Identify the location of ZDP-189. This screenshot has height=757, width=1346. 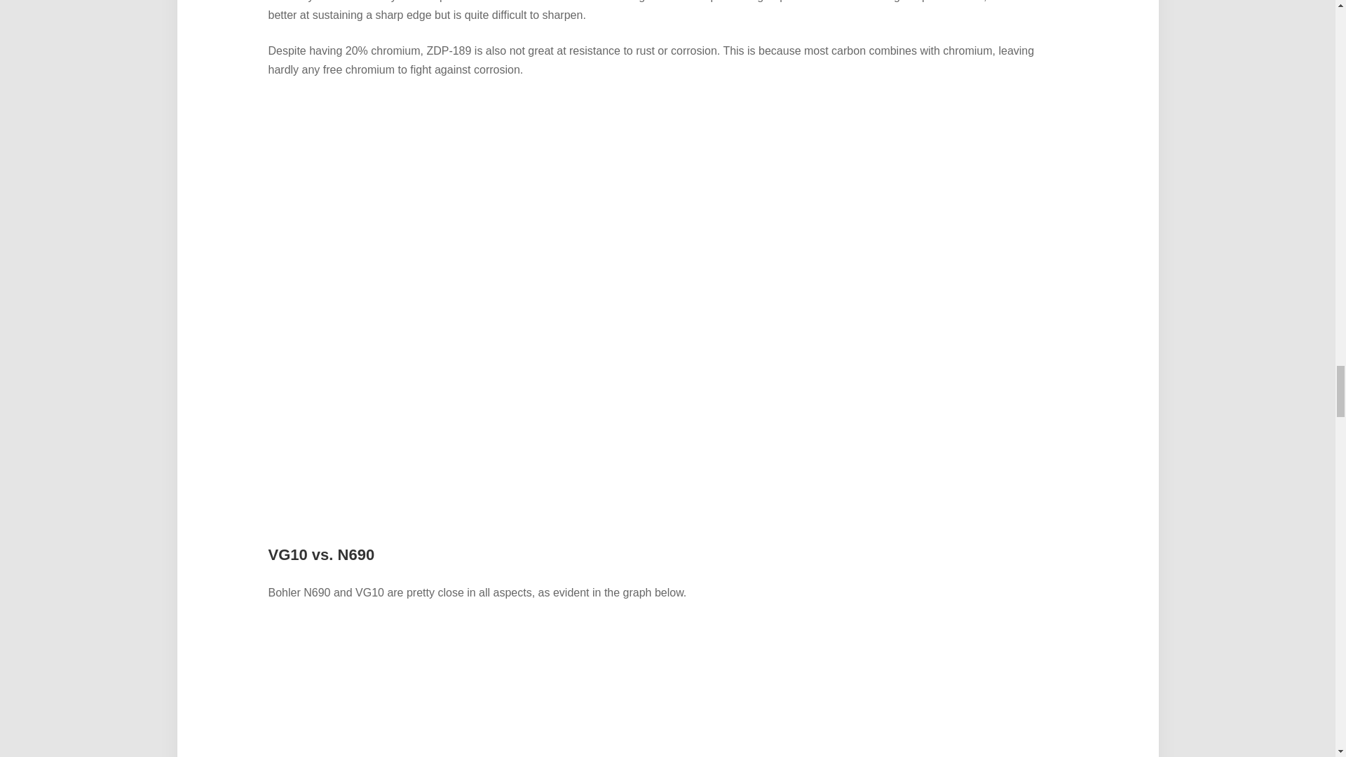
(586, 1).